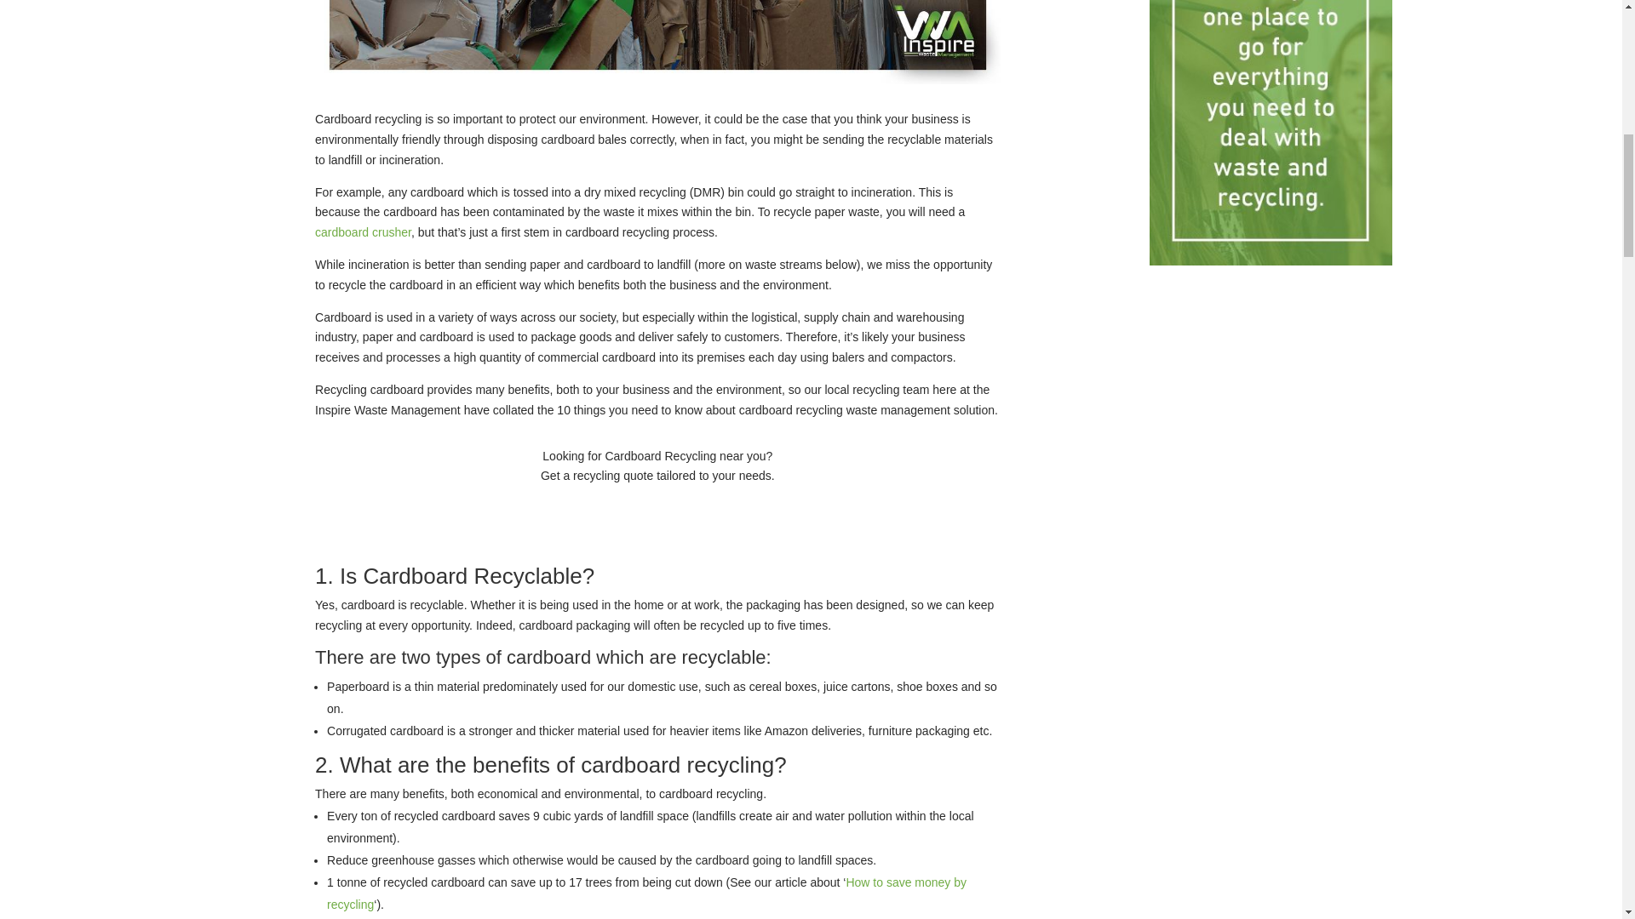 Image resolution: width=1635 pixels, height=919 pixels. I want to click on sidebanner2, so click(1271, 133).